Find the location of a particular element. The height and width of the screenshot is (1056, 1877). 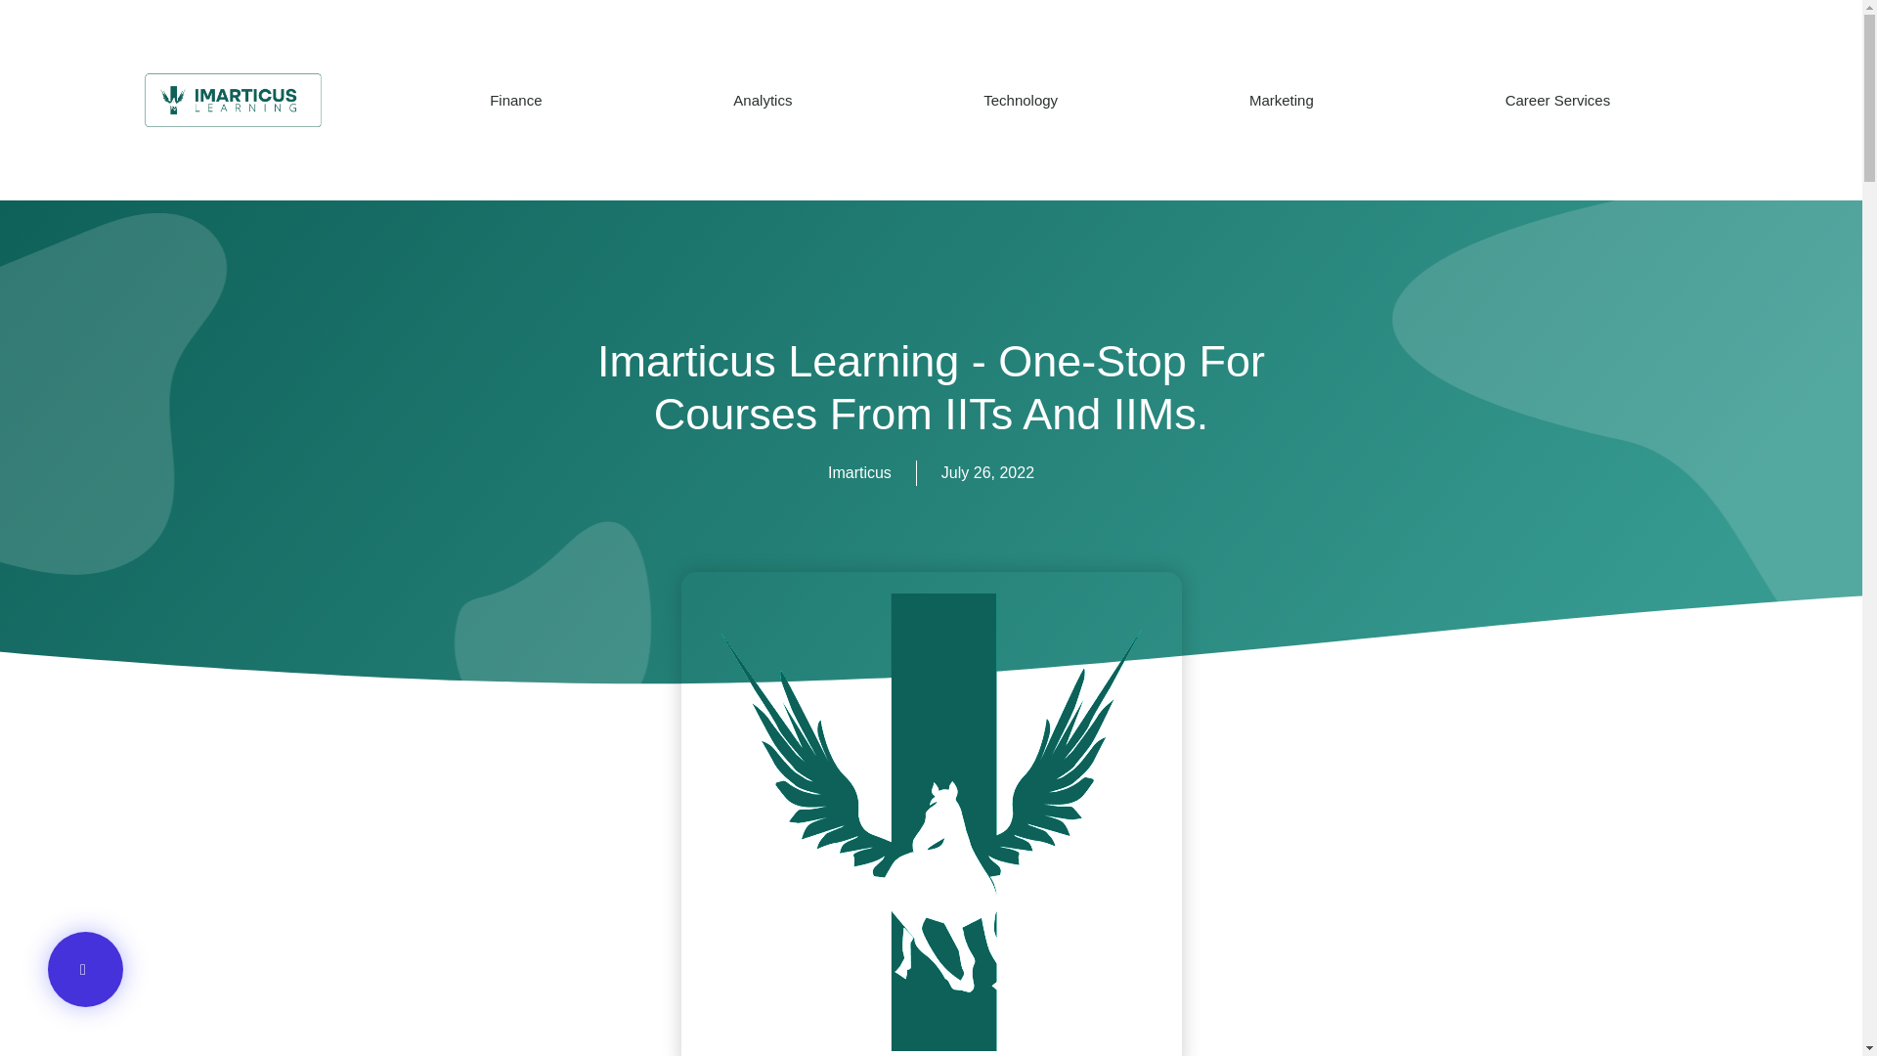

July 26, 2022 is located at coordinates (987, 472).